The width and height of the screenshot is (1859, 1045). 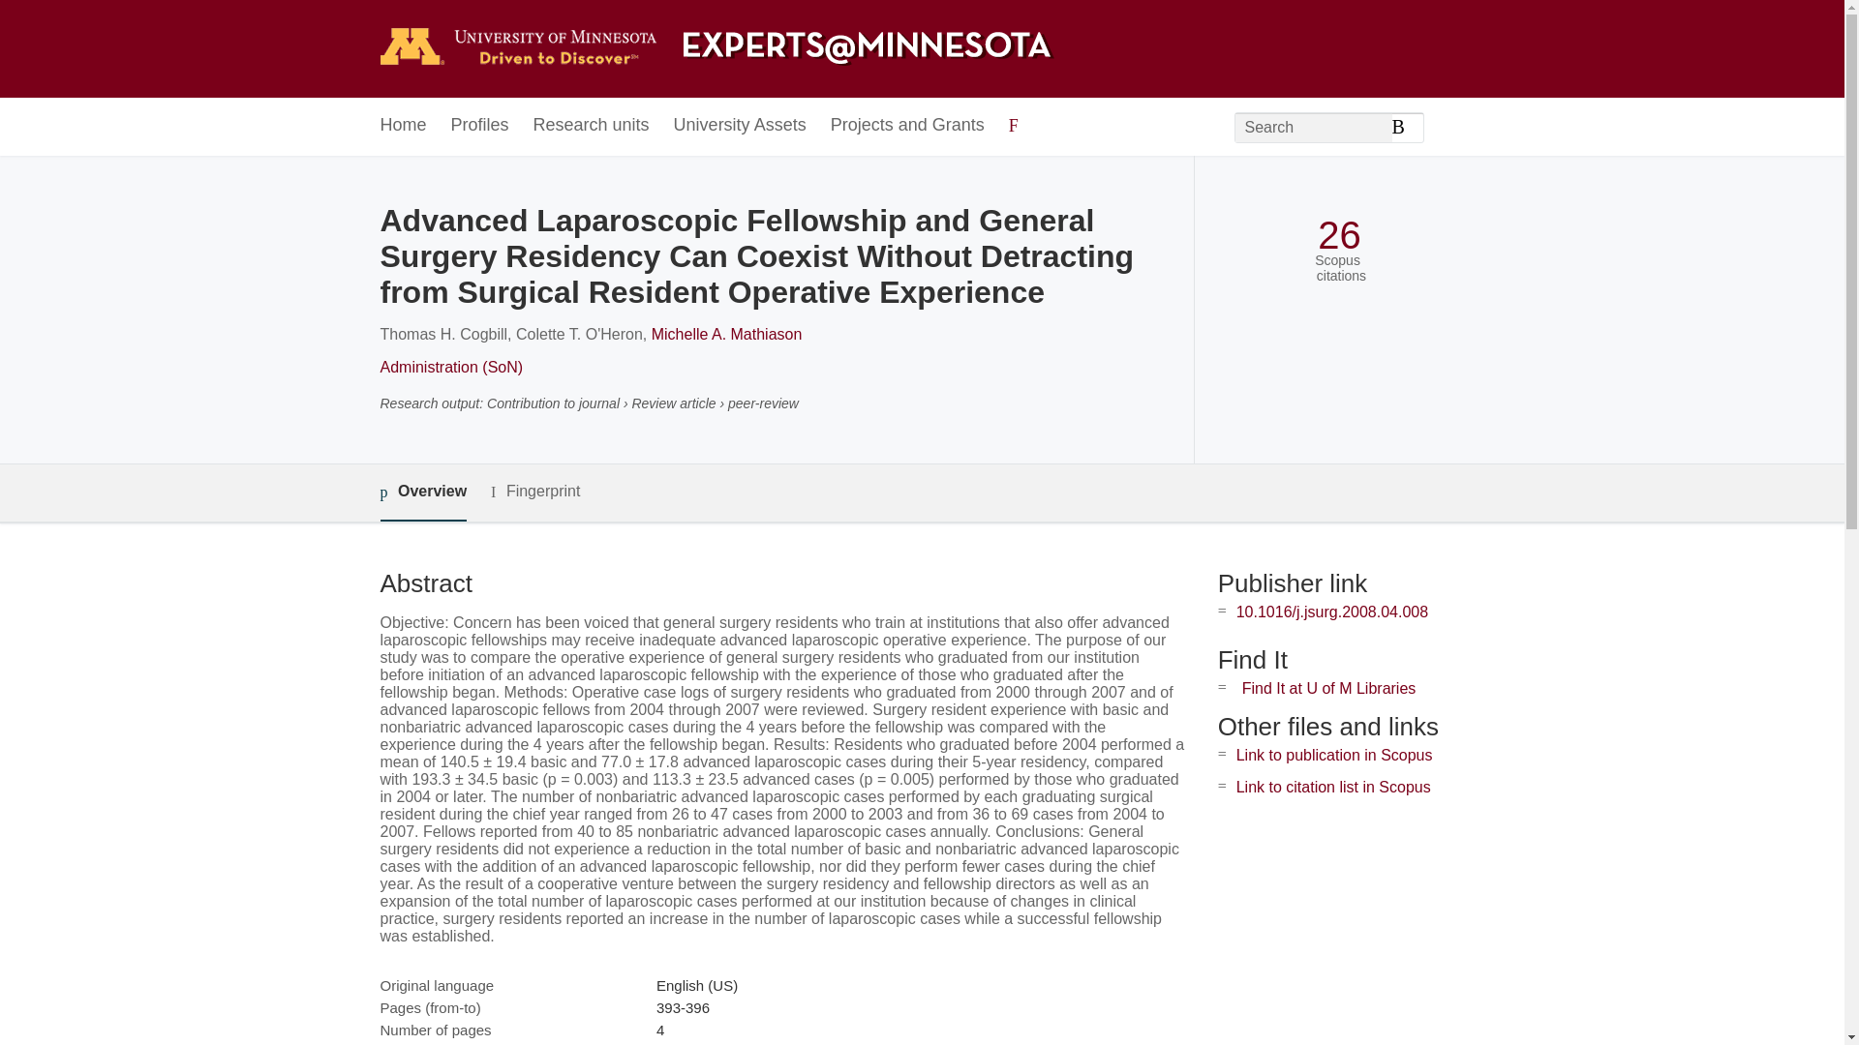 I want to click on Find It at U of M Libraries, so click(x=1328, y=689).